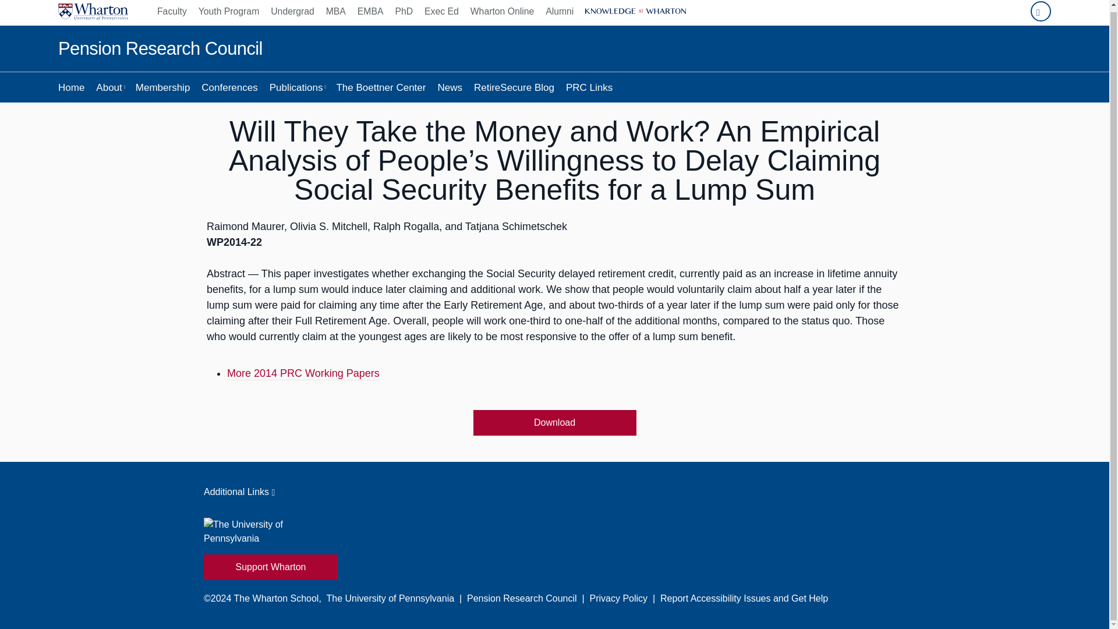 Image resolution: width=1118 pixels, height=629 pixels. What do you see at coordinates (554, 423) in the screenshot?
I see `Download` at bounding box center [554, 423].